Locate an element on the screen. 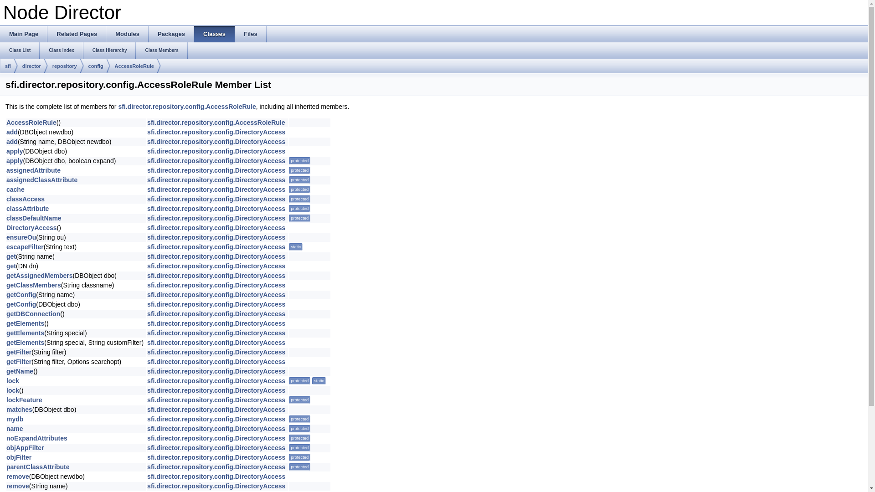 Image resolution: width=875 pixels, height=492 pixels. sfi.director.repository.config.DirectoryAccess is located at coordinates (216, 132).